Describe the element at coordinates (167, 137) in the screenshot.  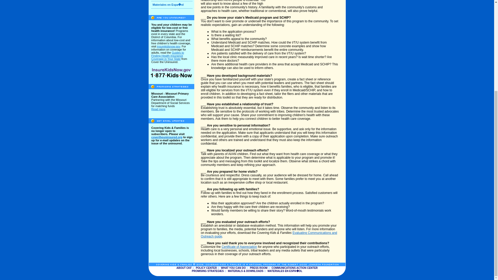
I see `covertheuninsured.org` at that location.